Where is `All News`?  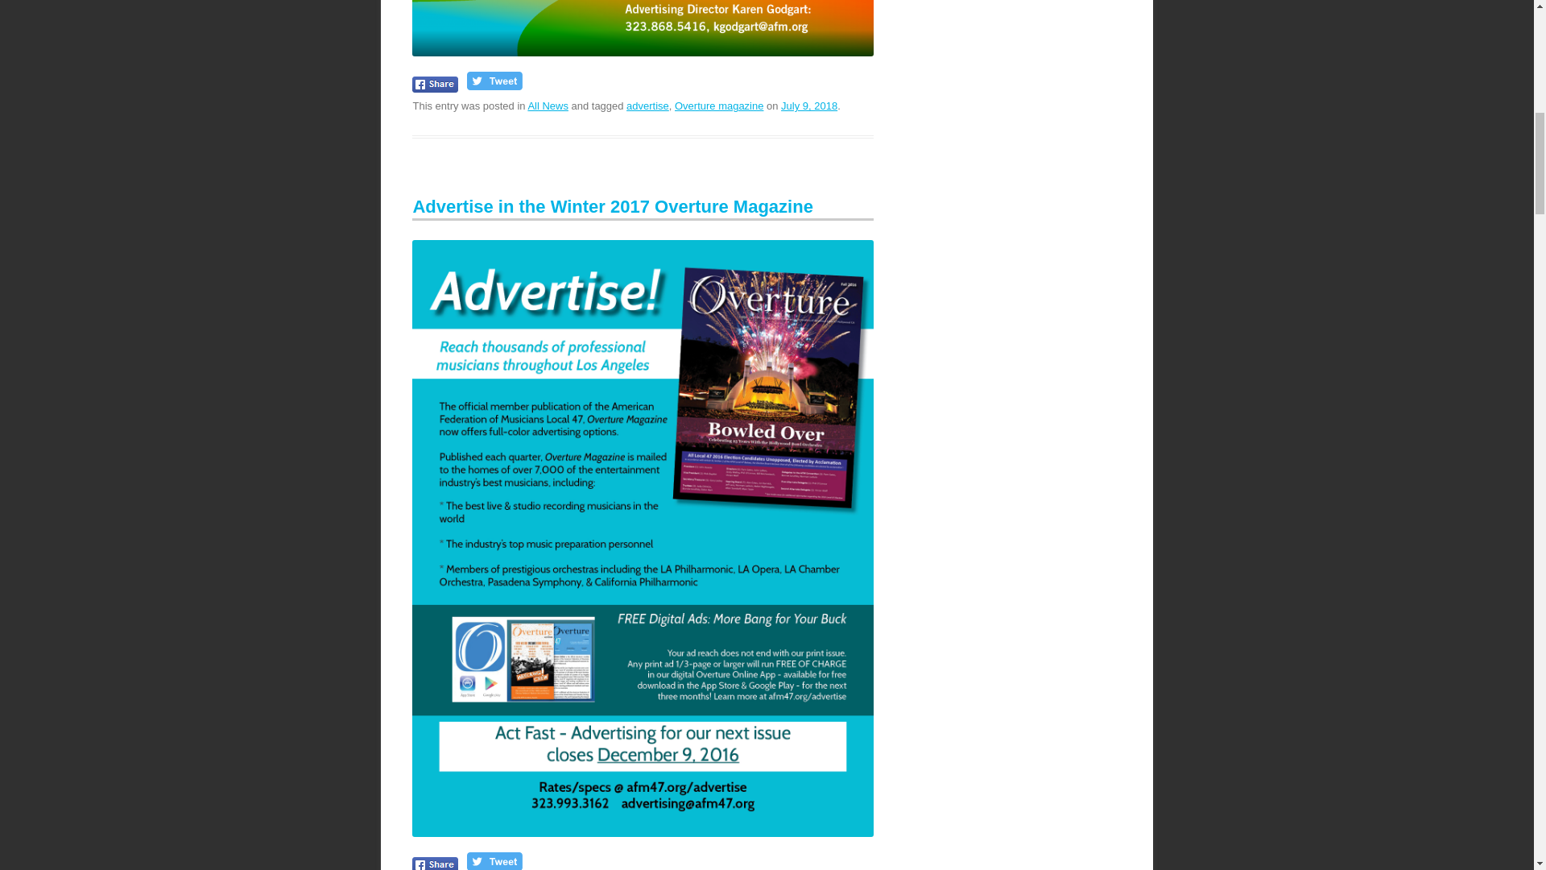 All News is located at coordinates (548, 106).